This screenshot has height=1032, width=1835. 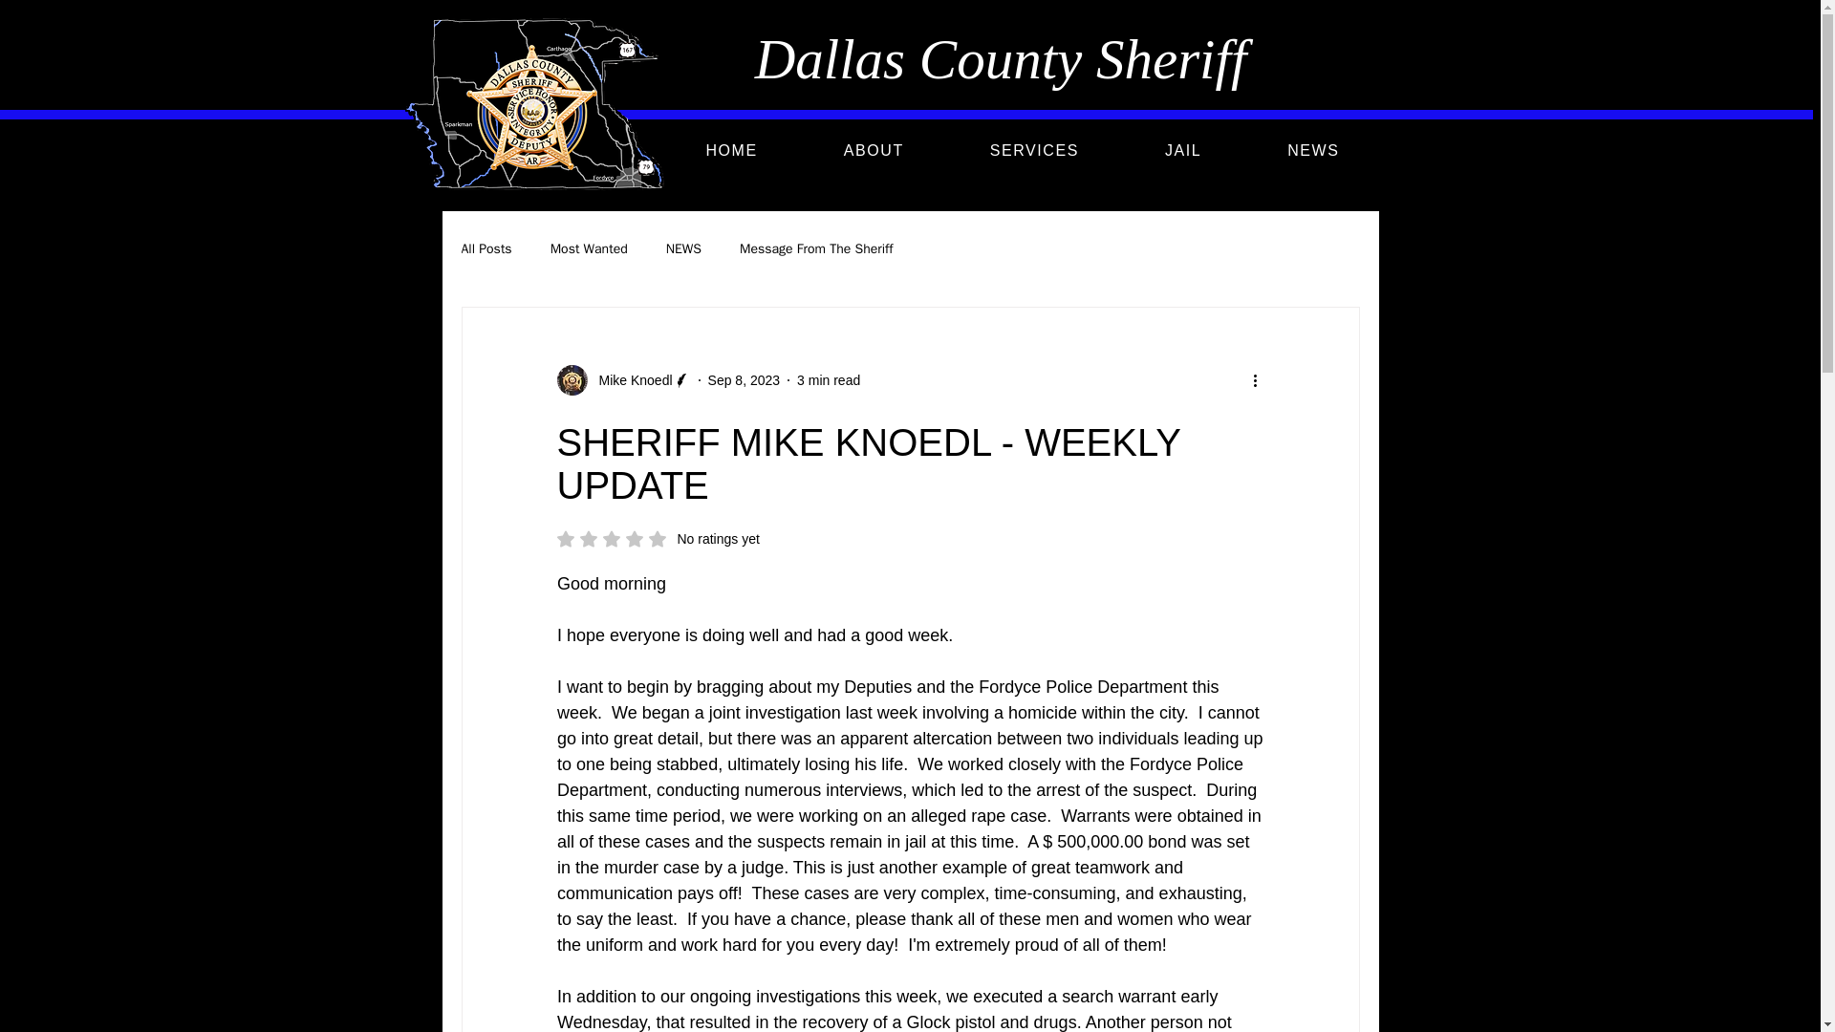 I want to click on Most Wanted, so click(x=589, y=248).